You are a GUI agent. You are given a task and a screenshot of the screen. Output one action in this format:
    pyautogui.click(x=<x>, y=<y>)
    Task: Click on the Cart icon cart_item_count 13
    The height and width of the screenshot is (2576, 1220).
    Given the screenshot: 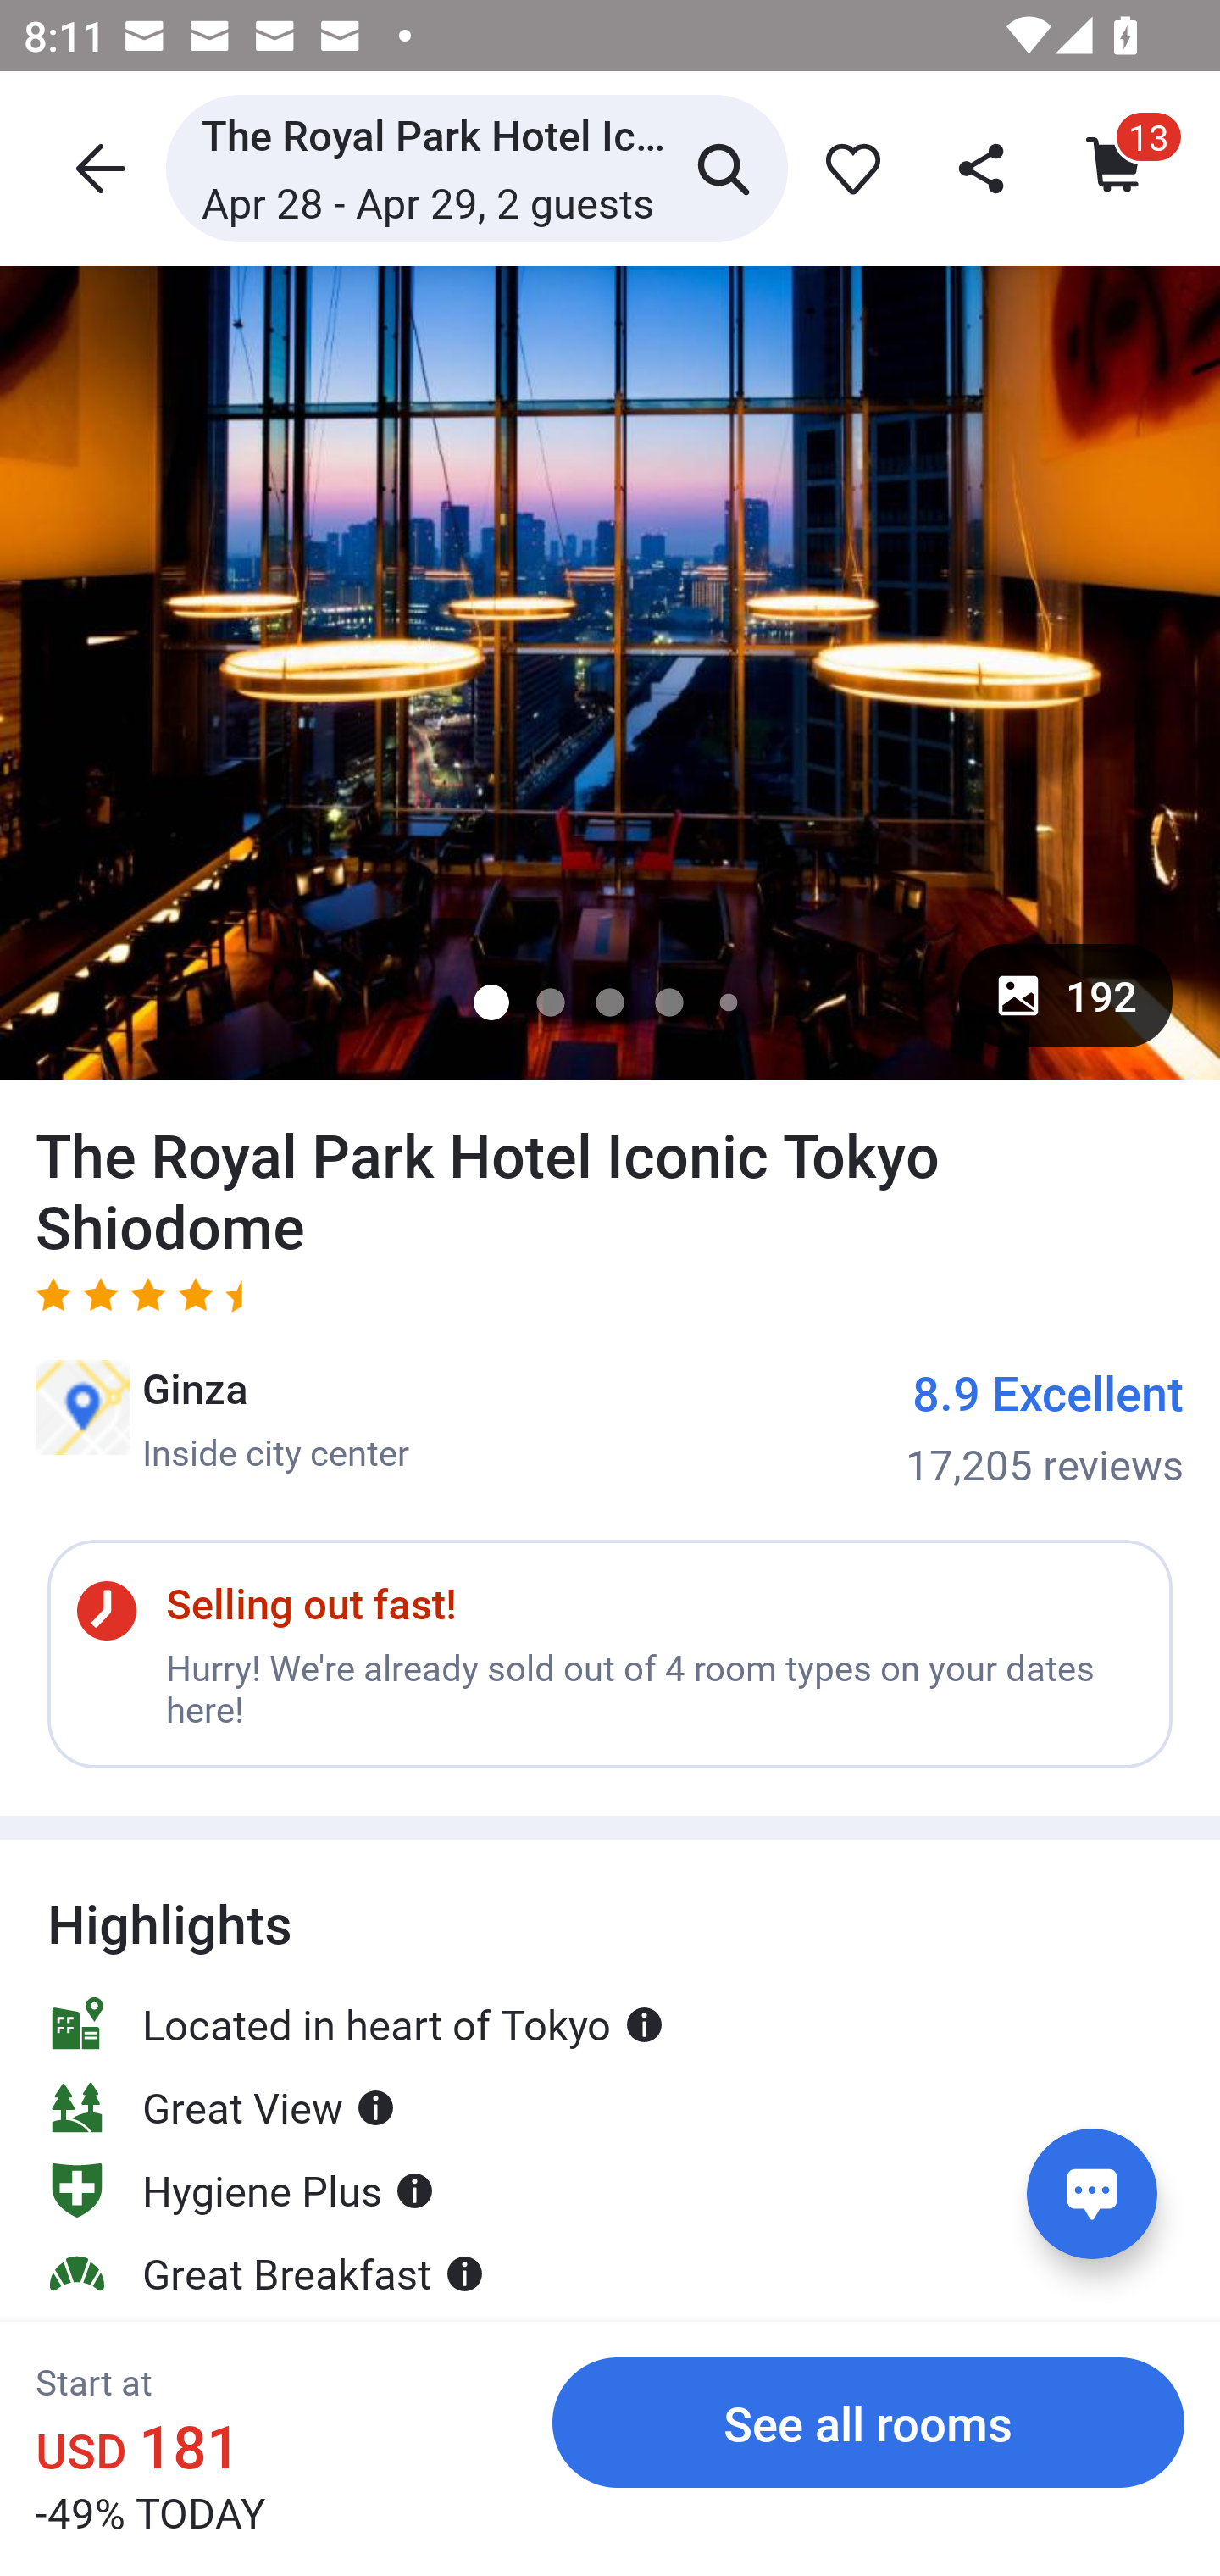 What is the action you would take?
    pyautogui.click(x=1117, y=168)
    